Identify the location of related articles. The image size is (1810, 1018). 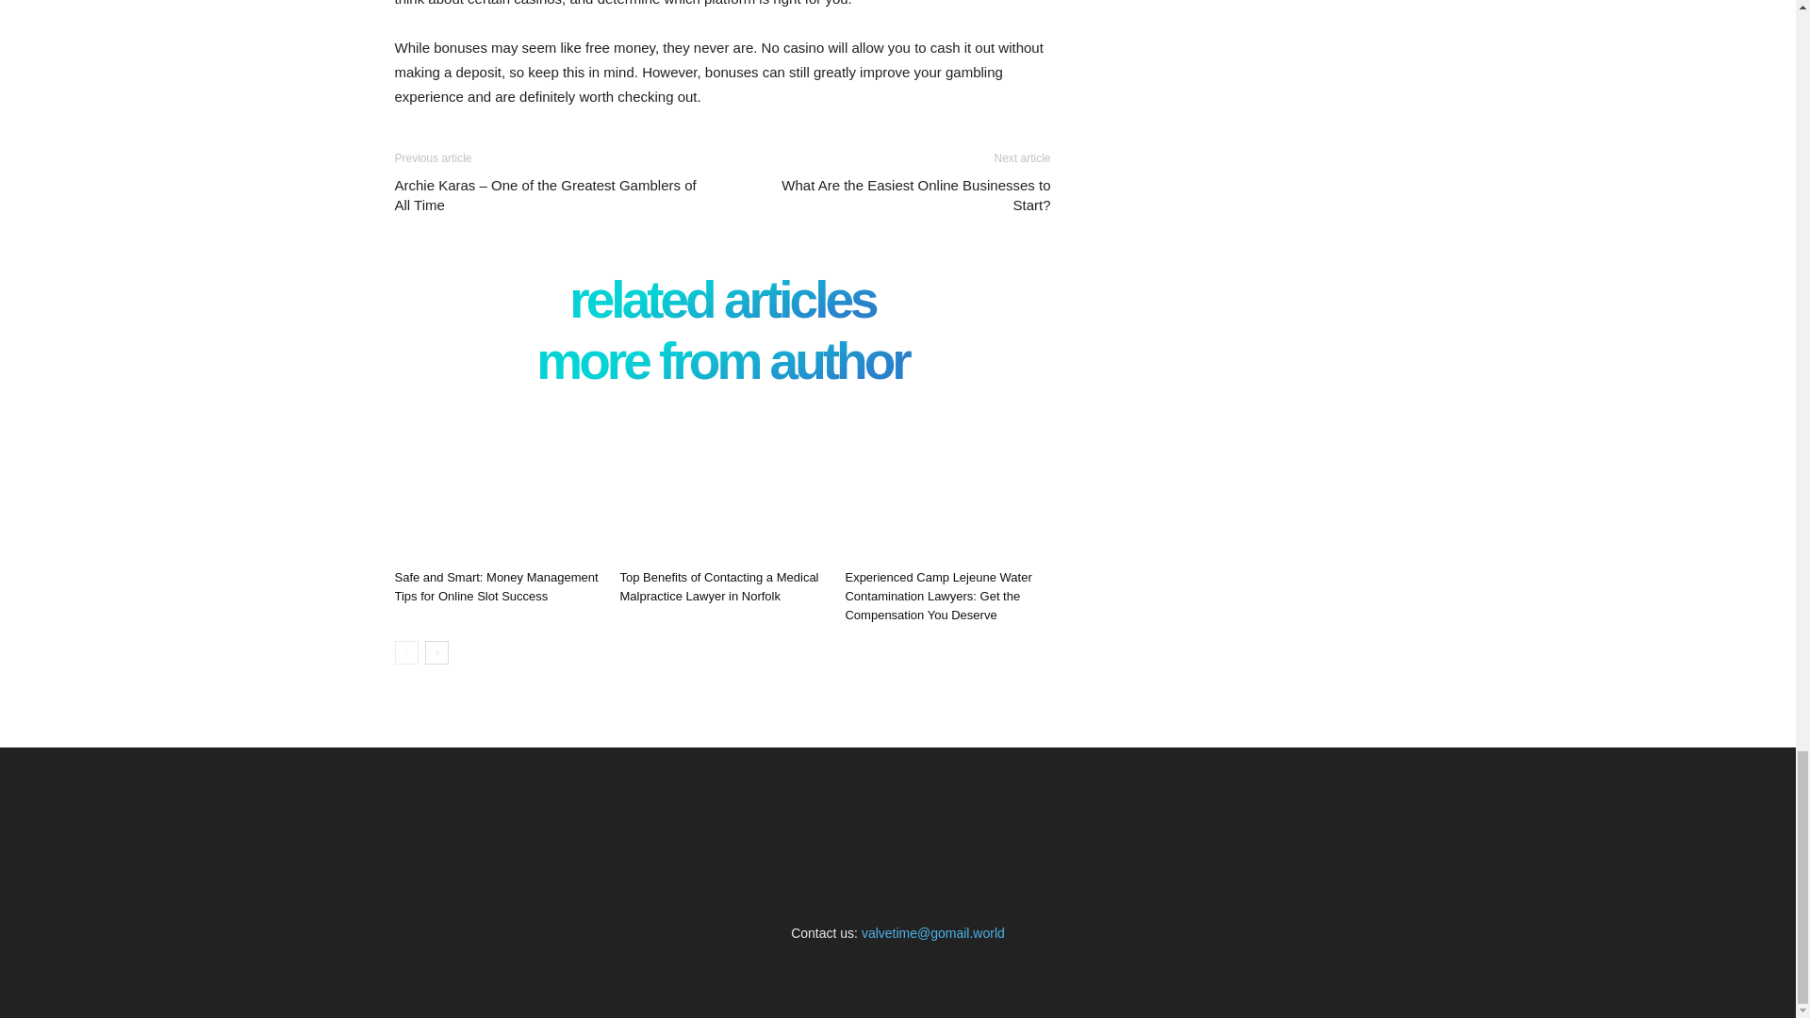
(722, 304).